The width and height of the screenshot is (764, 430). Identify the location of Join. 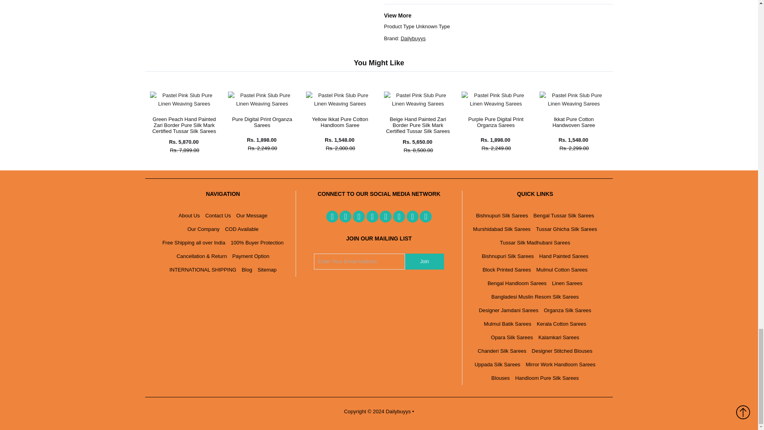
(424, 262).